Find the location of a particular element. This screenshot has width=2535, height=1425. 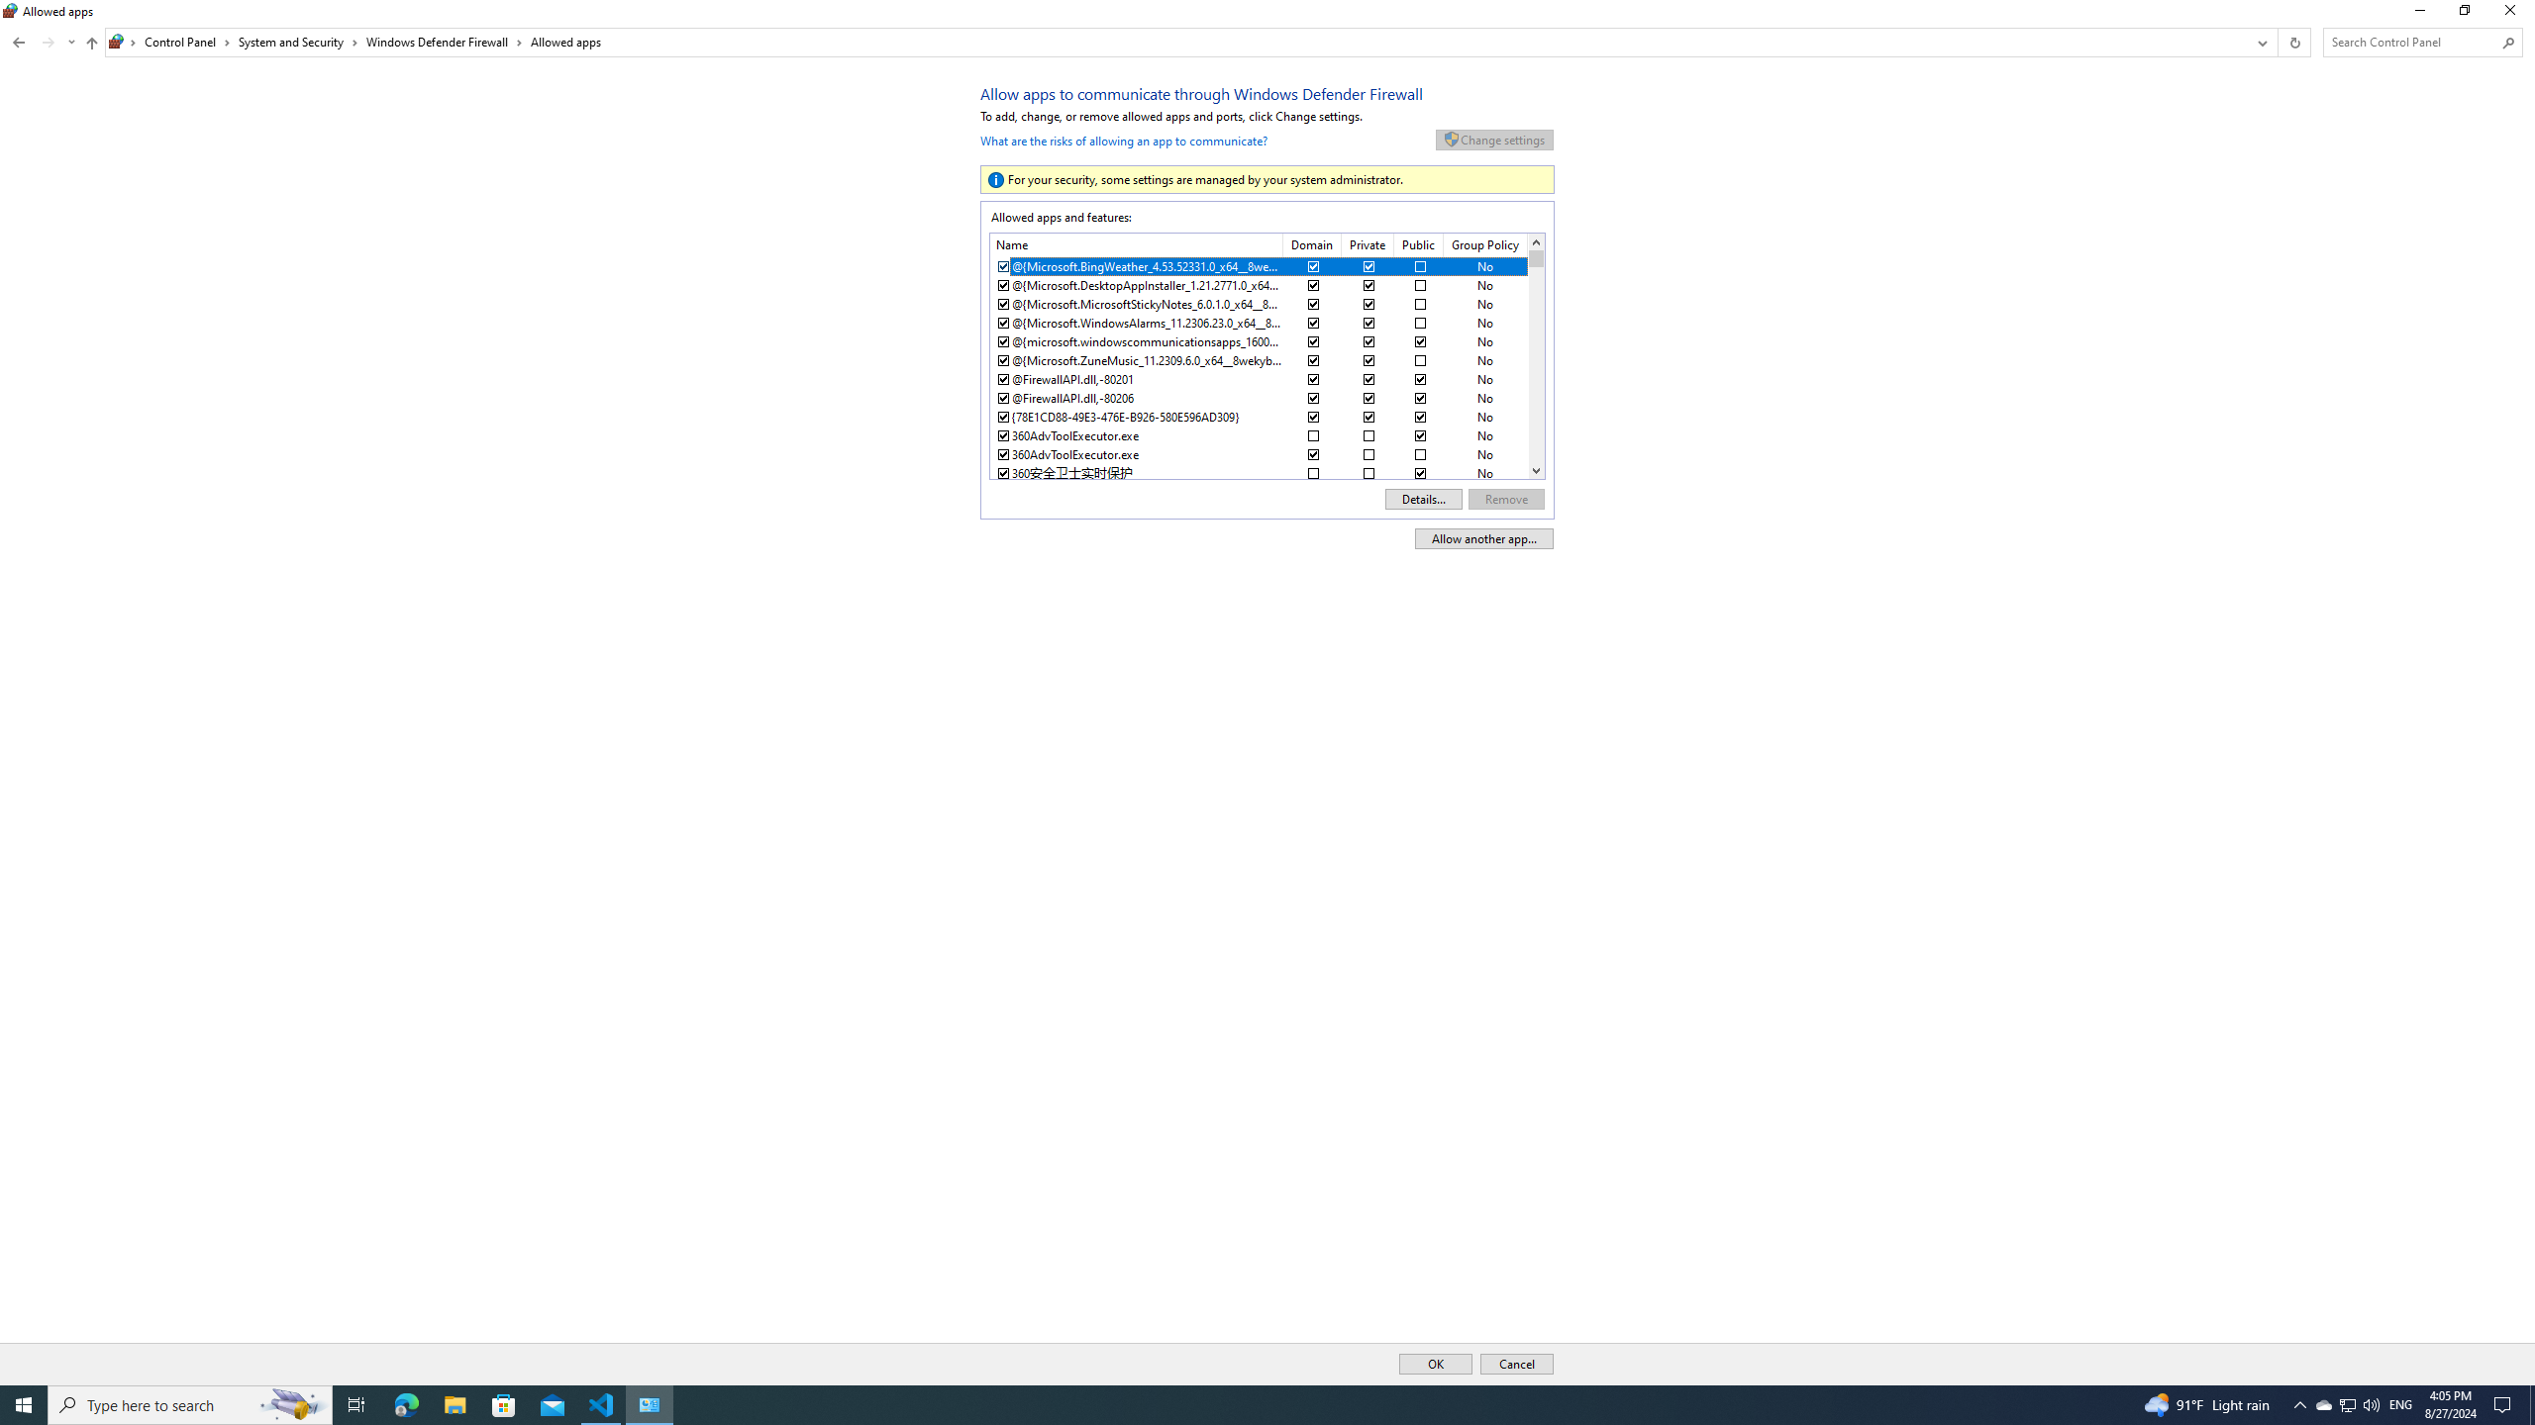

What are the risks of allowing an app to communicate? is located at coordinates (1124, 138).